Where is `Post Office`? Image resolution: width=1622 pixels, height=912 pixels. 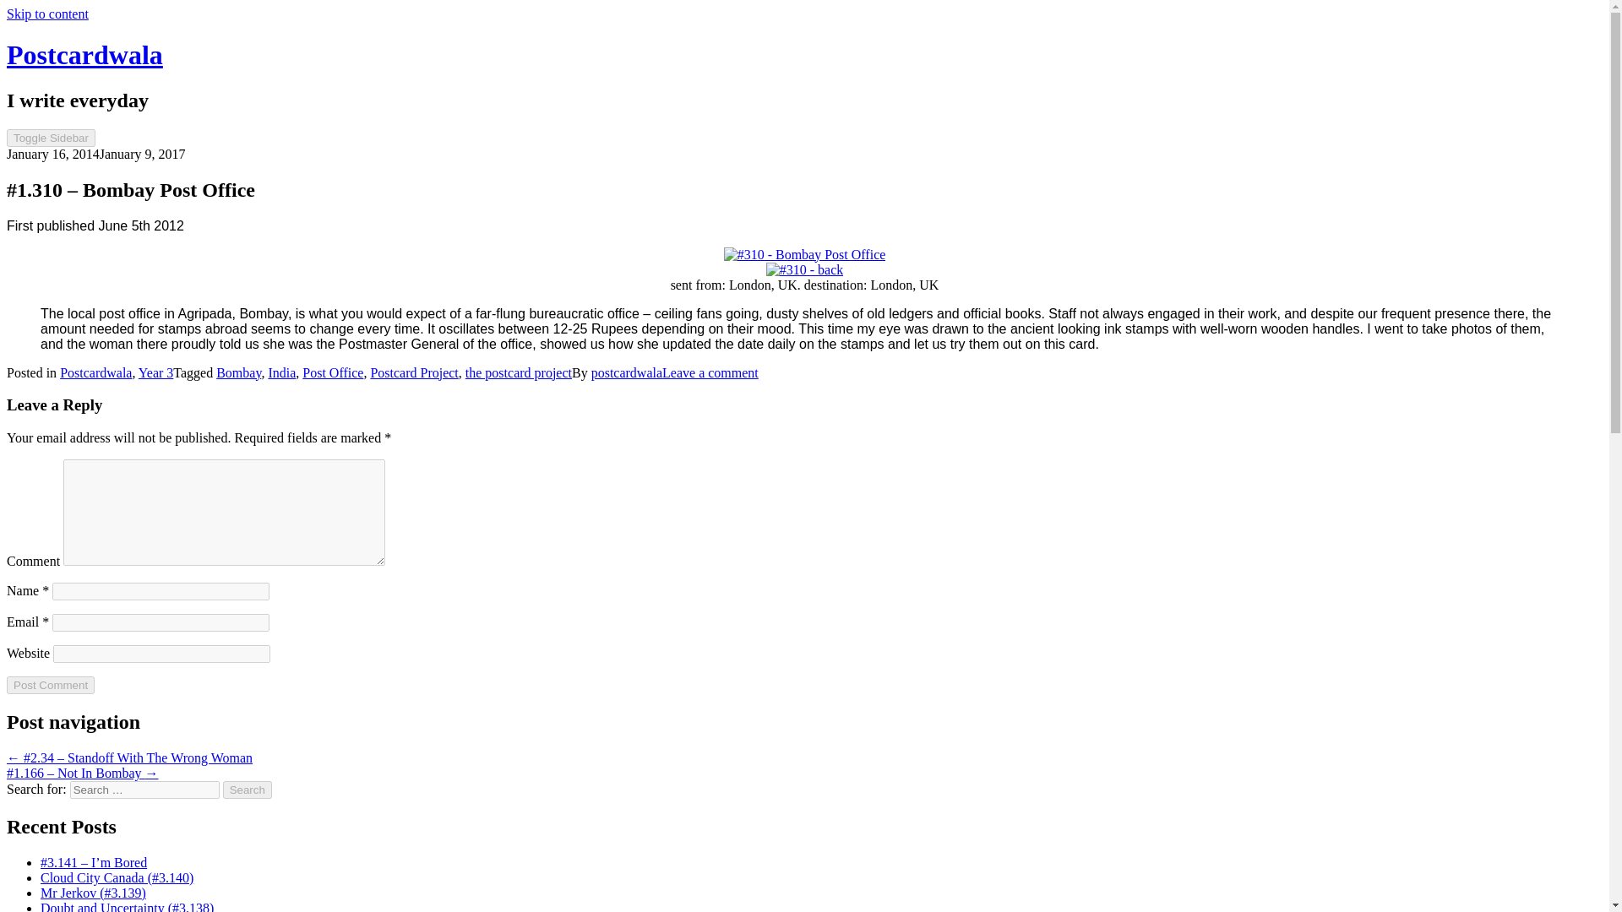
Post Office is located at coordinates (333, 373).